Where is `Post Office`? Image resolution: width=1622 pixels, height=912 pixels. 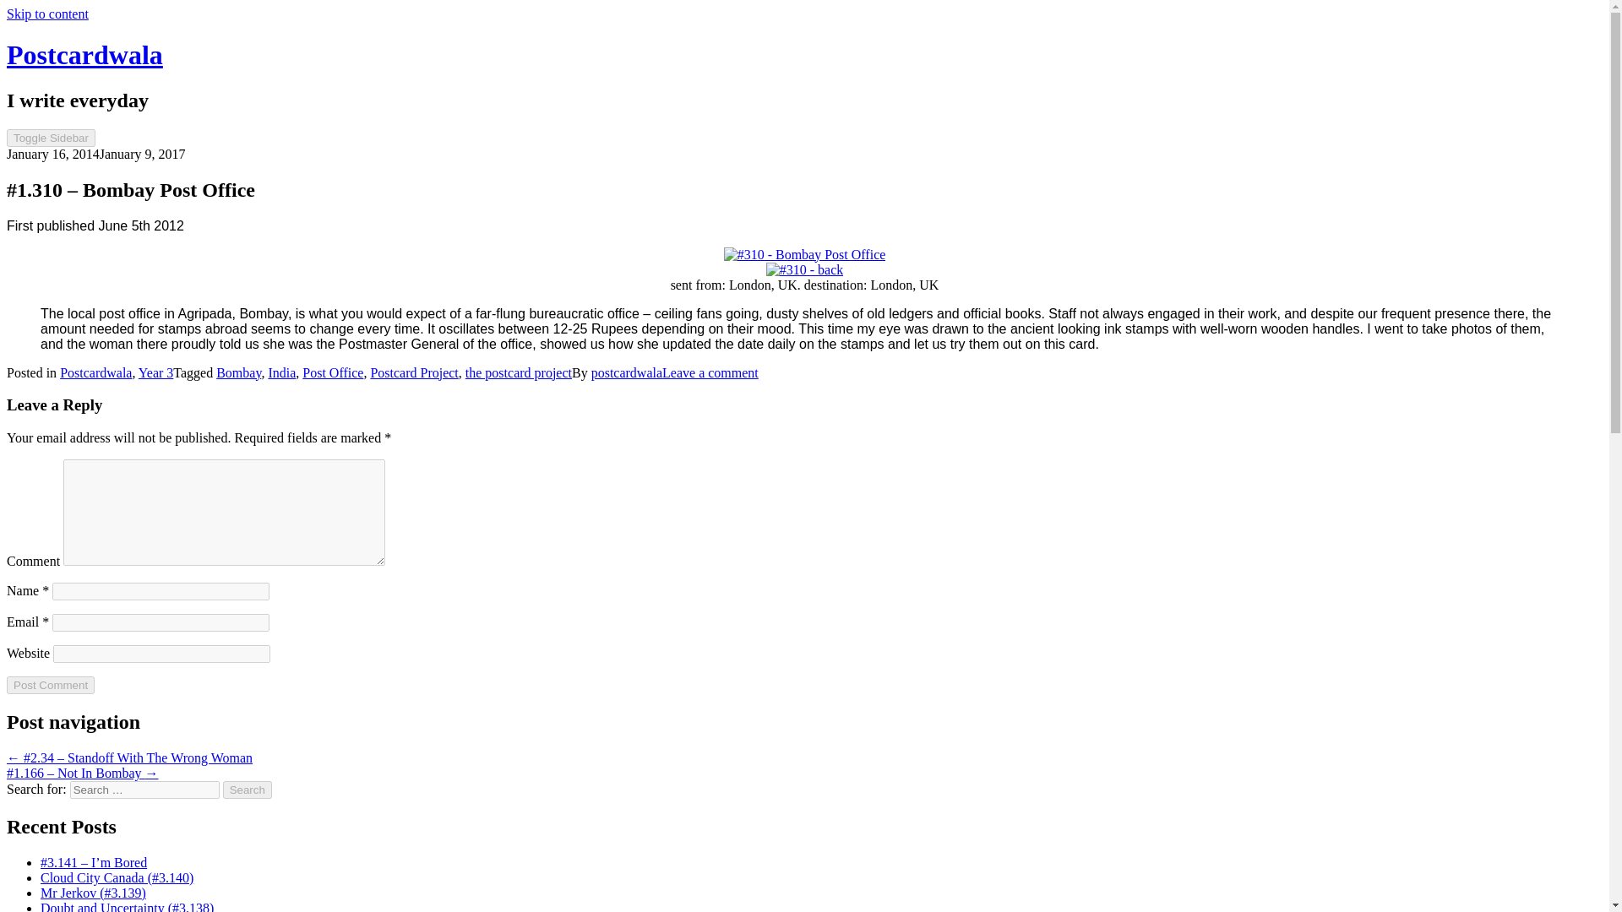
Post Office is located at coordinates (333, 373).